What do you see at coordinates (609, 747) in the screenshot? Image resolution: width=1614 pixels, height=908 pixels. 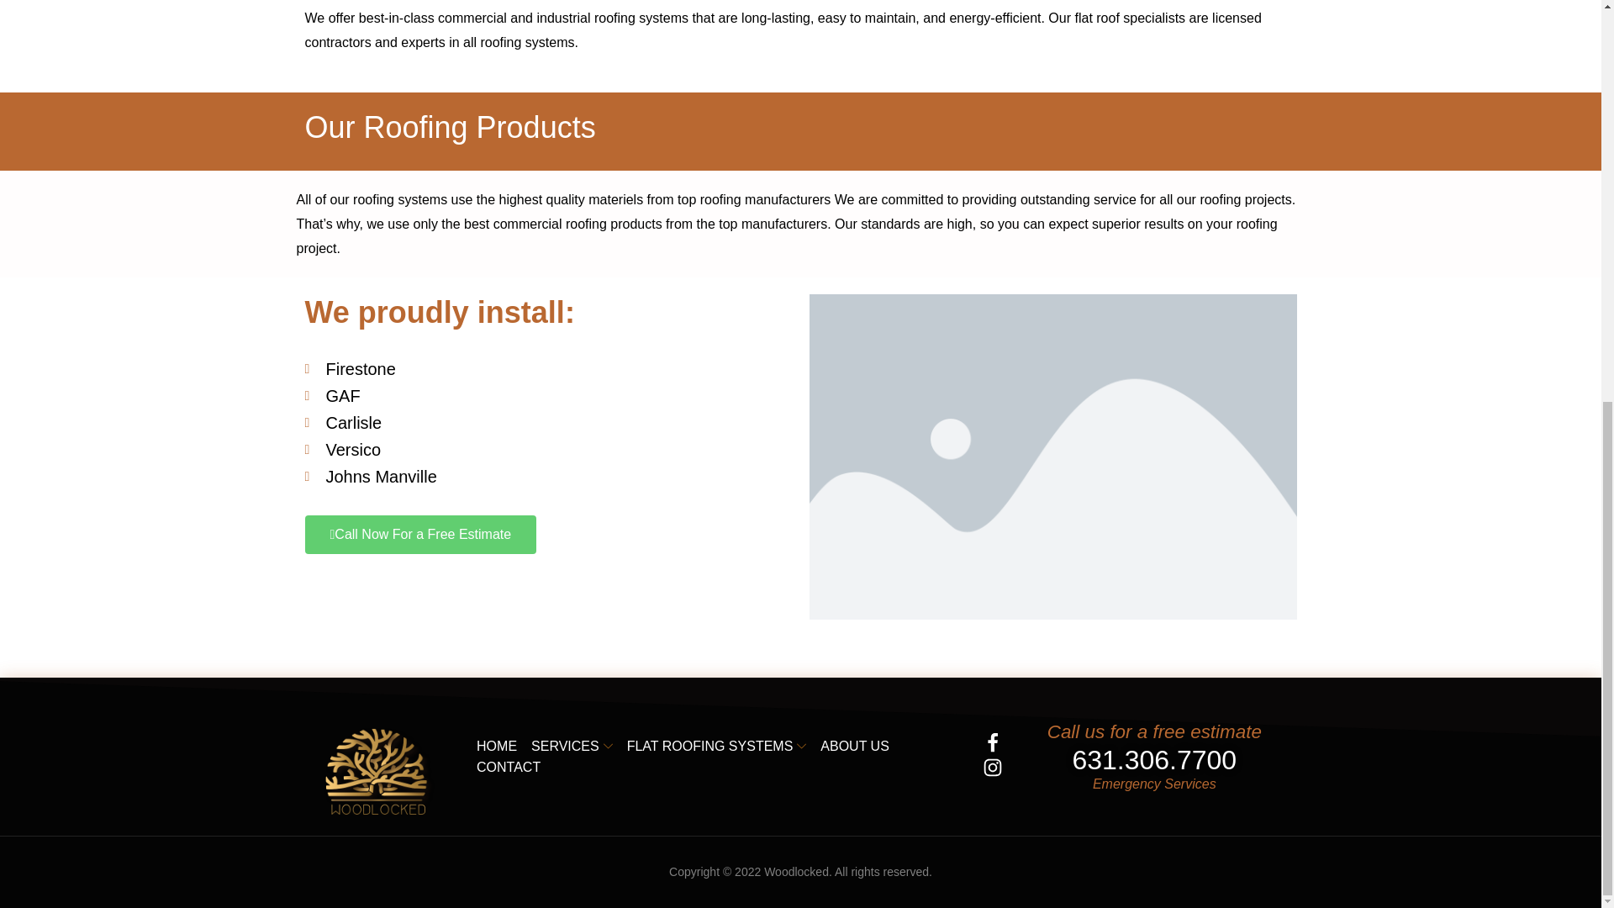 I see `ARROW-DOWN` at bounding box center [609, 747].